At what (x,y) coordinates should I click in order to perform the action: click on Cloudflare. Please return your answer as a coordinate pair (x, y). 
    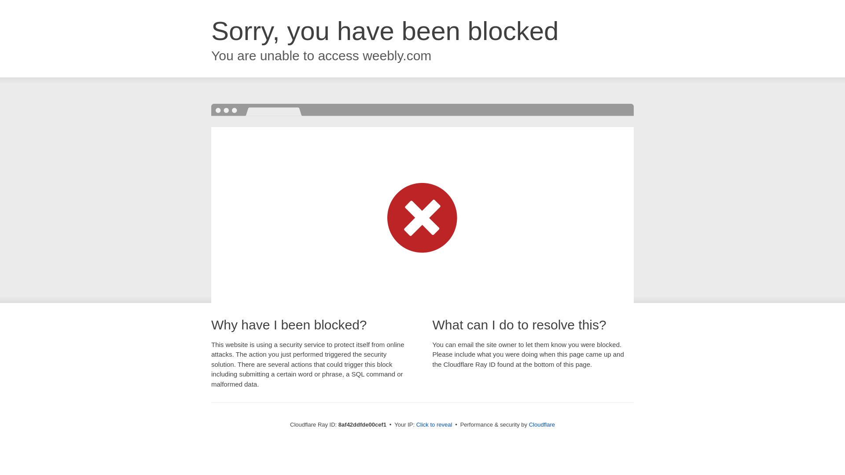
    Looking at the image, I should click on (542, 424).